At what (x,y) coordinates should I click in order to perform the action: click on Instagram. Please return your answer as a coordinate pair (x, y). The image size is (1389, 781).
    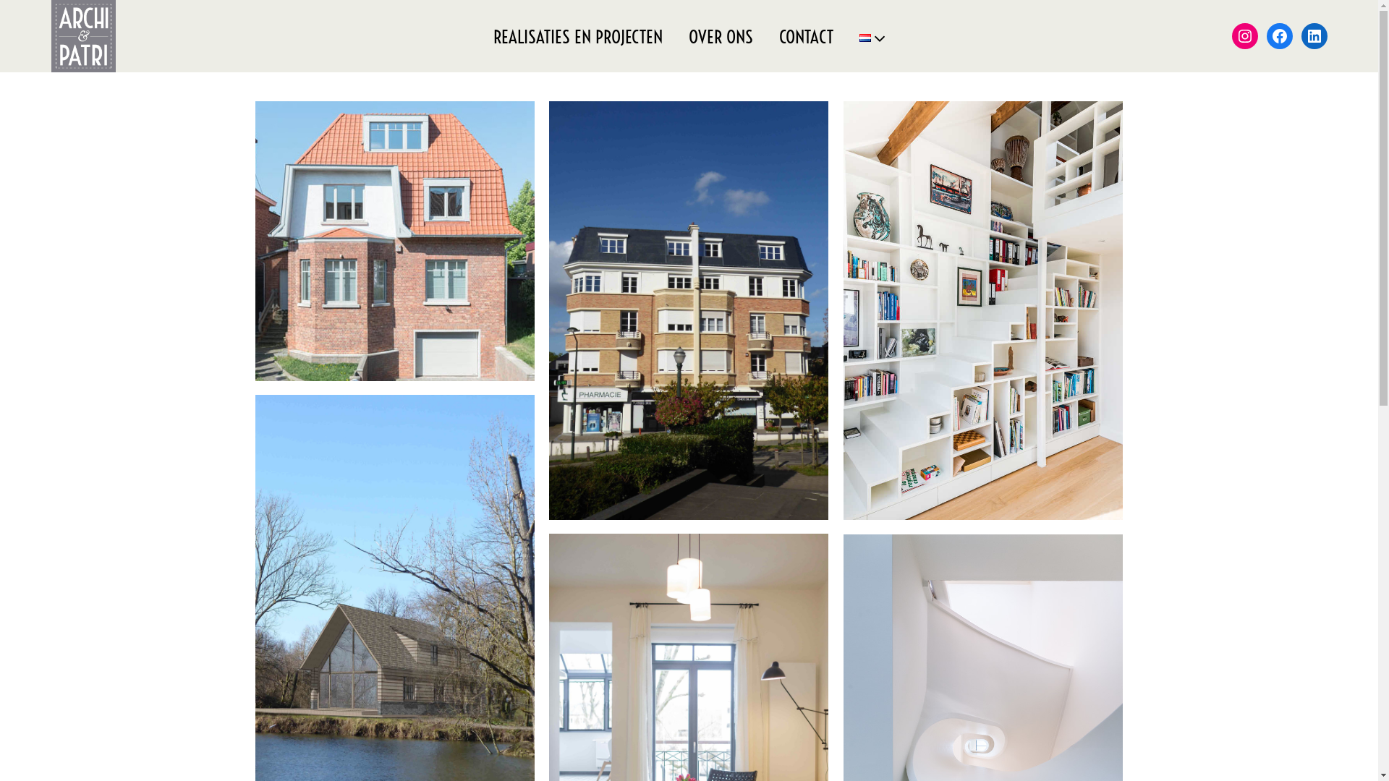
    Looking at the image, I should click on (1245, 36).